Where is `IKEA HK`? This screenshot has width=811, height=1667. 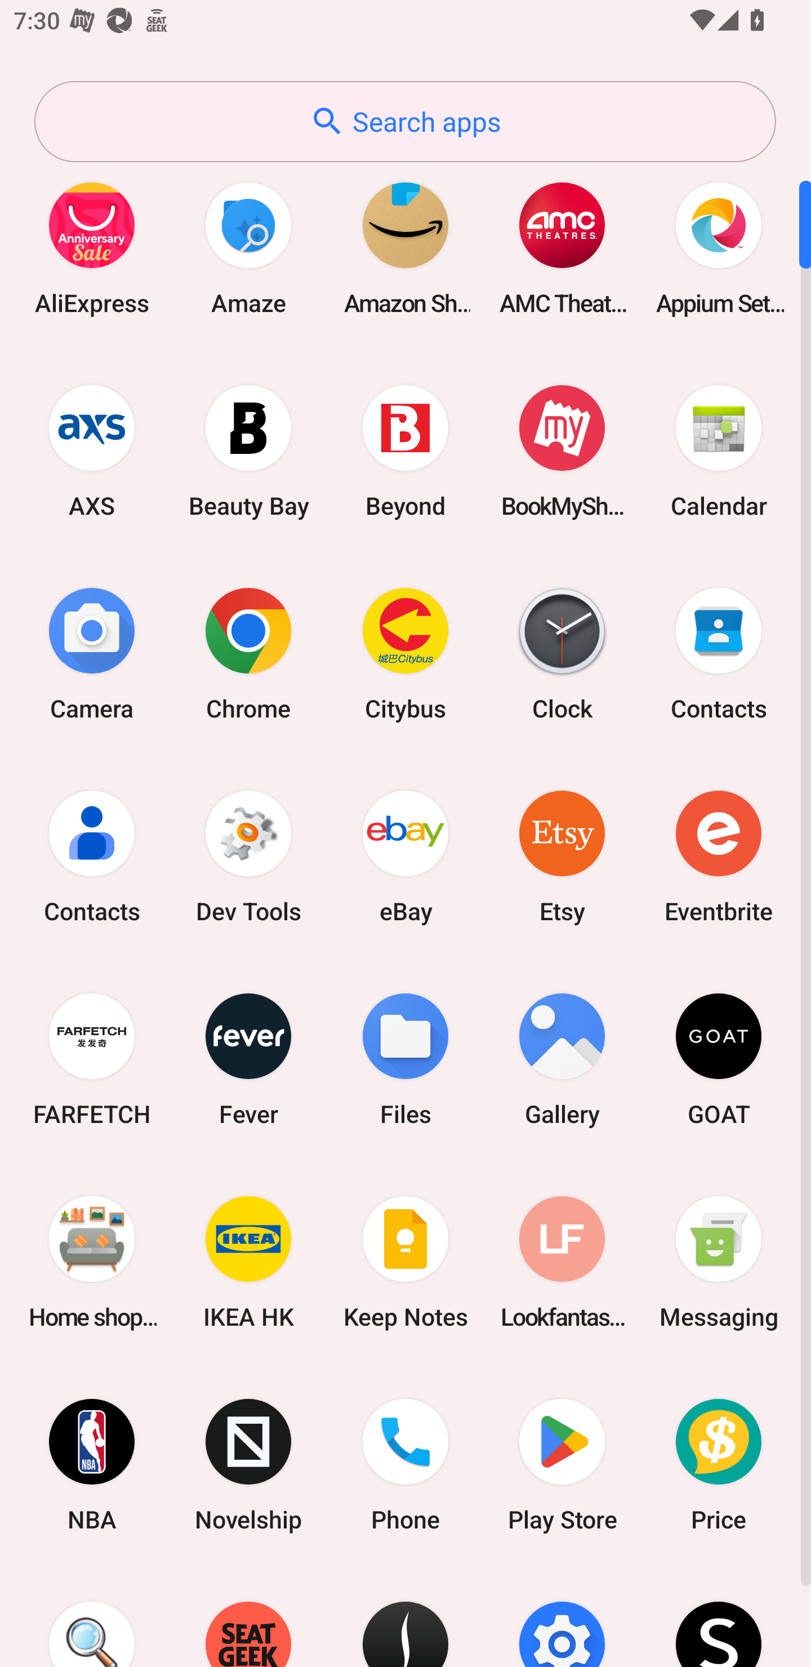
IKEA HK is located at coordinates (248, 1262).